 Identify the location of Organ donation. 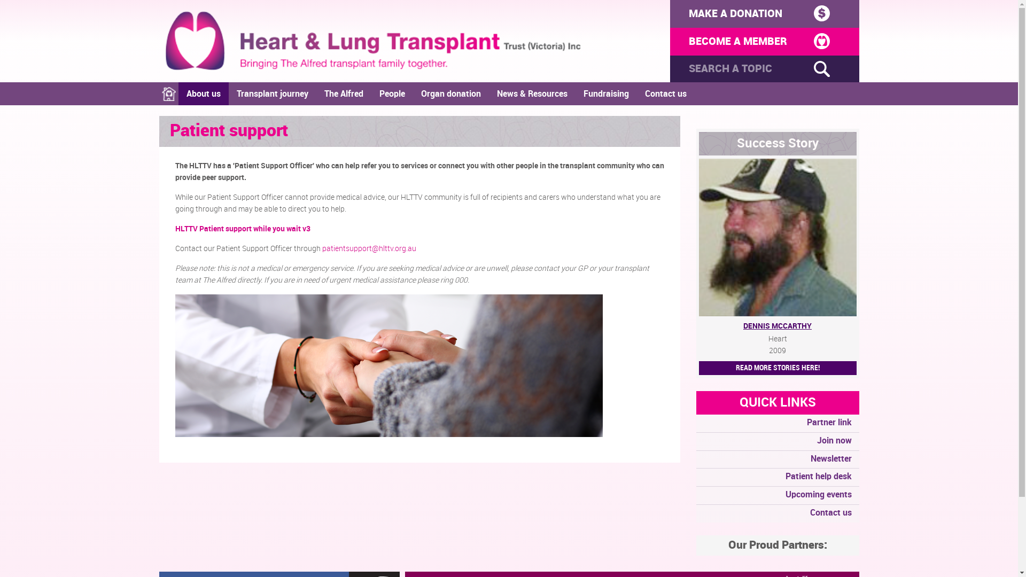
(450, 94).